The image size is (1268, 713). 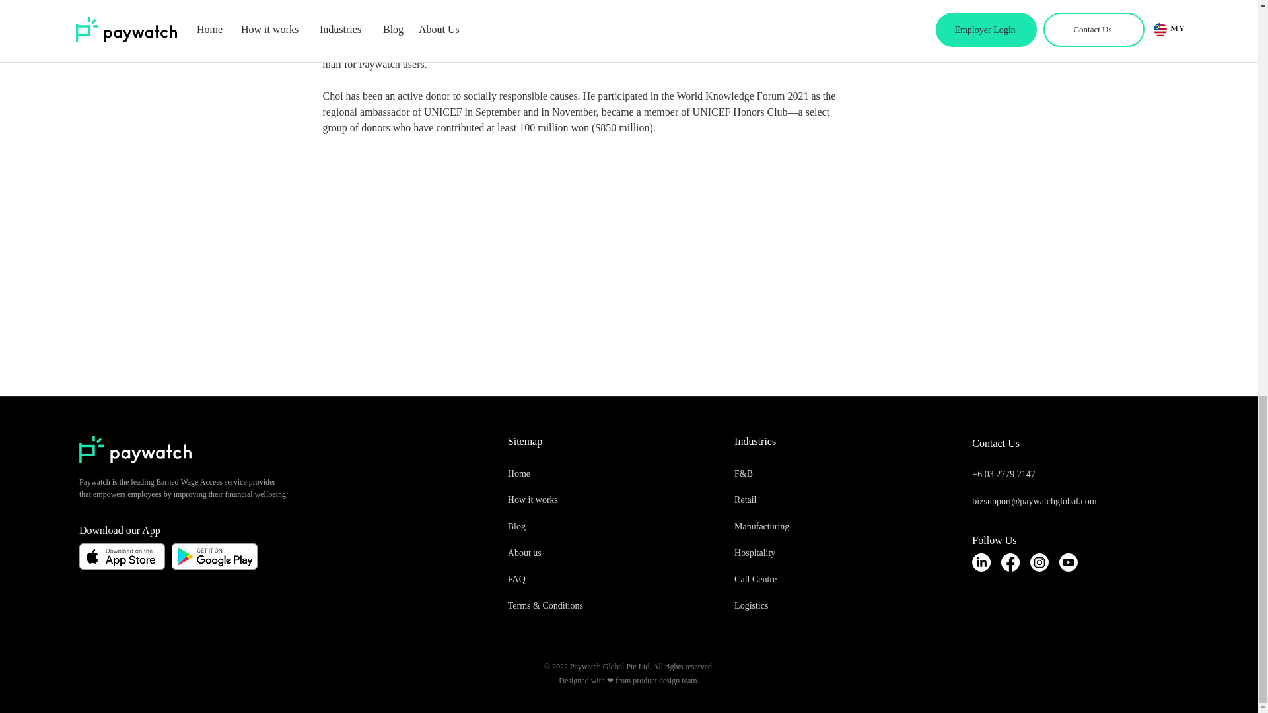 What do you see at coordinates (794, 553) in the screenshot?
I see `Hospitality` at bounding box center [794, 553].